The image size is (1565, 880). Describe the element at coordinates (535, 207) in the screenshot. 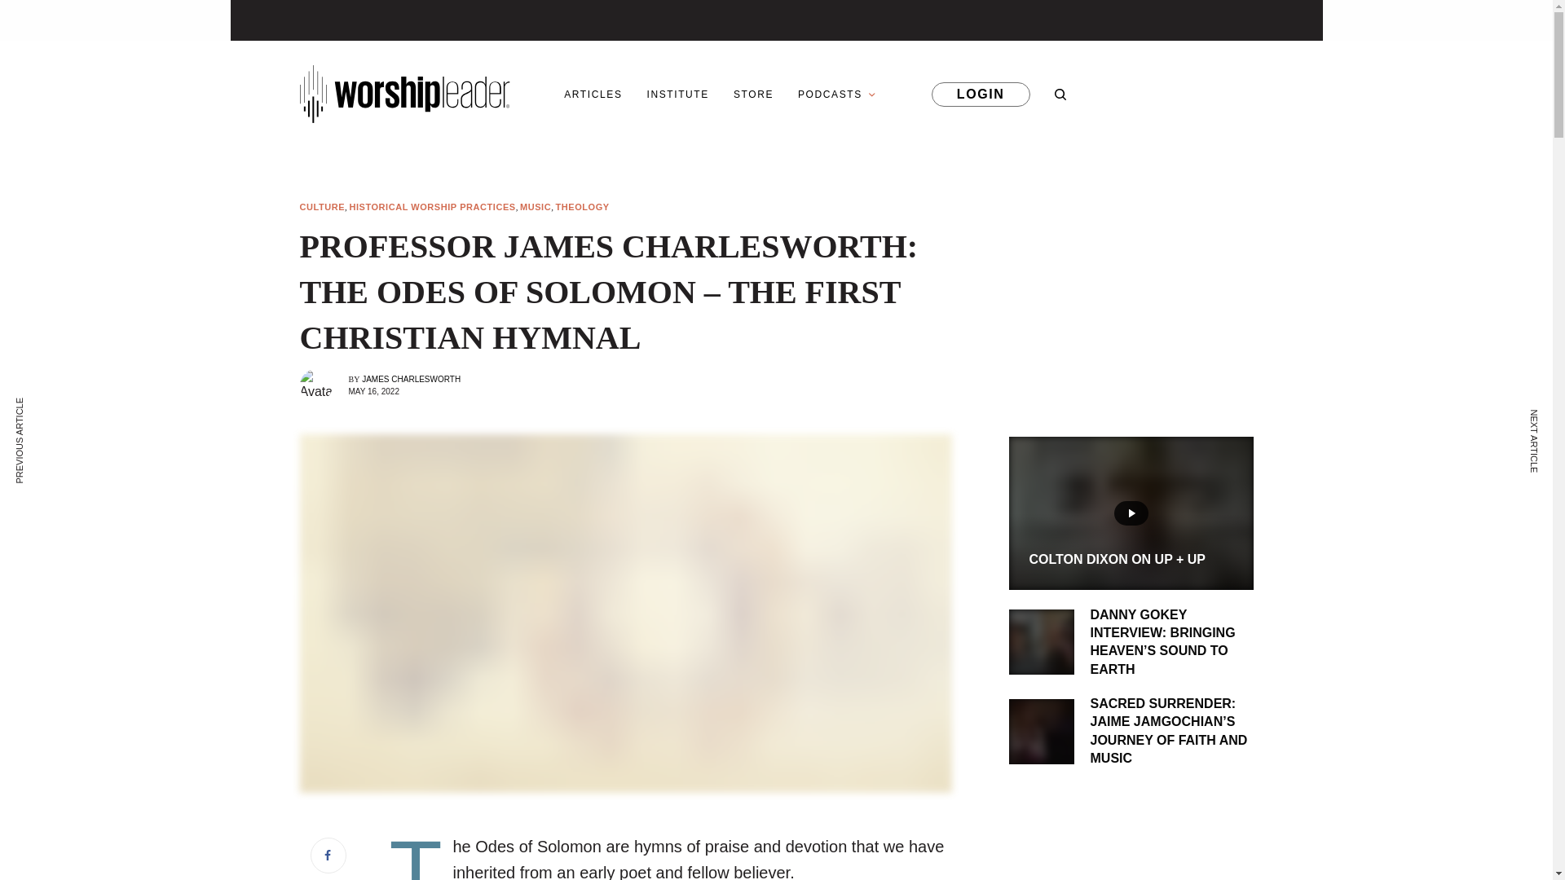

I see `MUSIC` at that location.